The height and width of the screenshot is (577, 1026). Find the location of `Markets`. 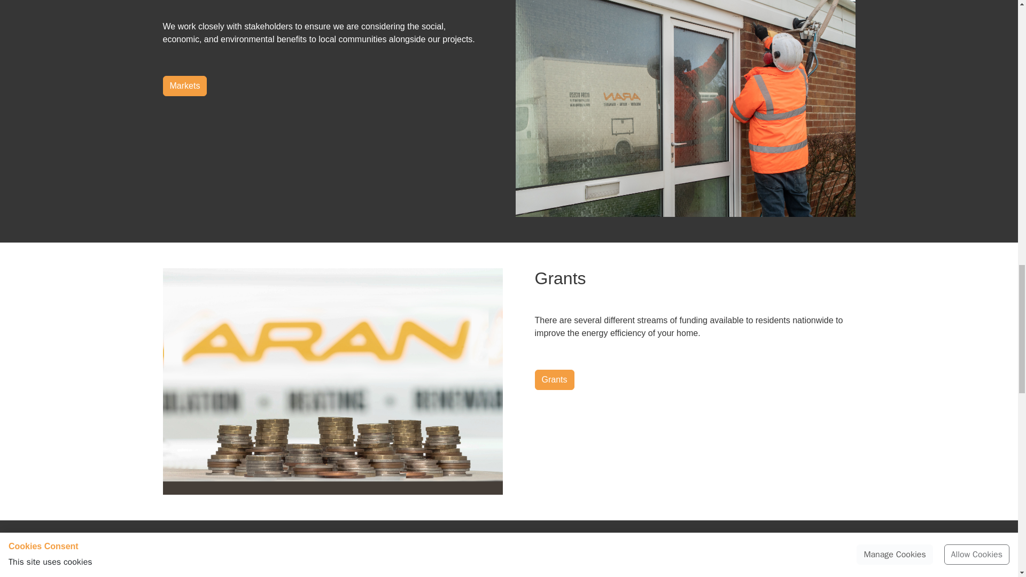

Markets is located at coordinates (184, 85).